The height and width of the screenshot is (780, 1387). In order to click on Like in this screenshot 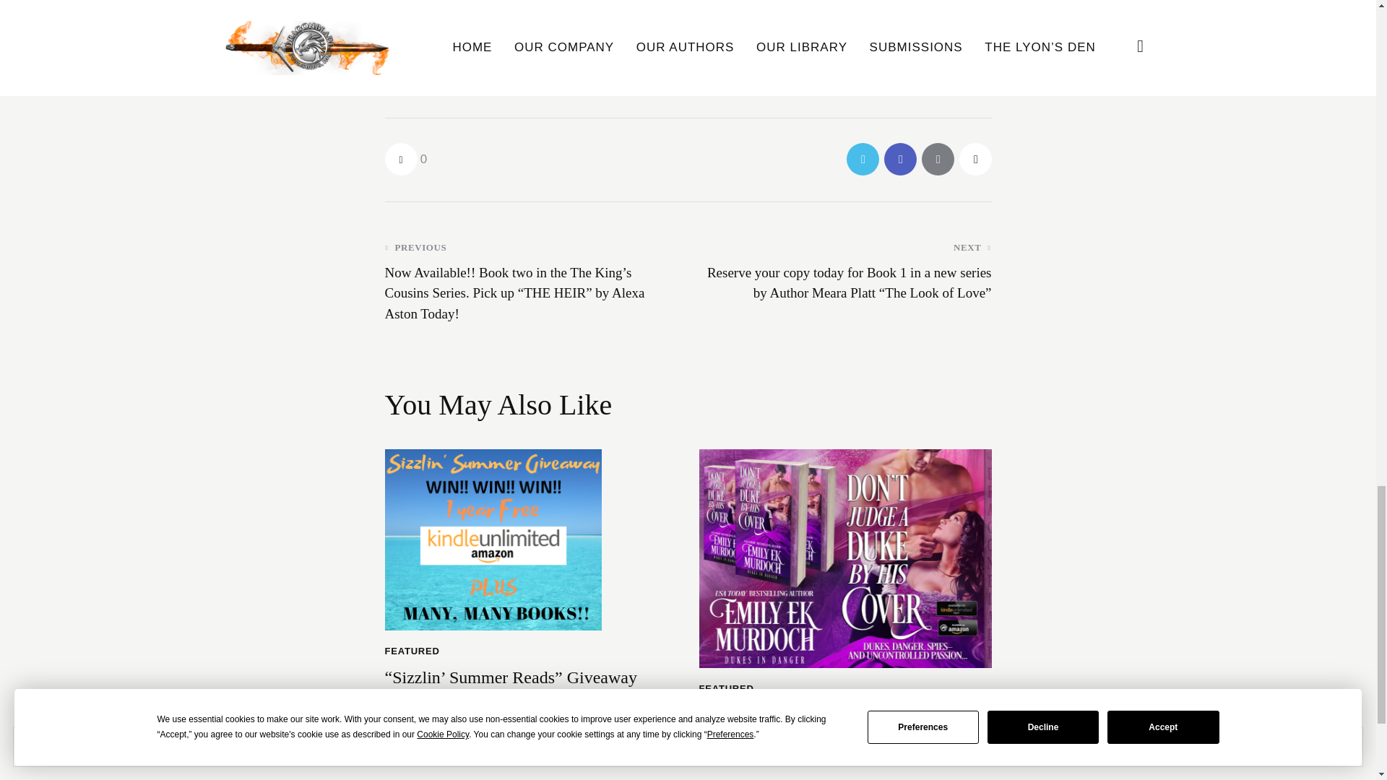, I will do `click(405, 159)`.